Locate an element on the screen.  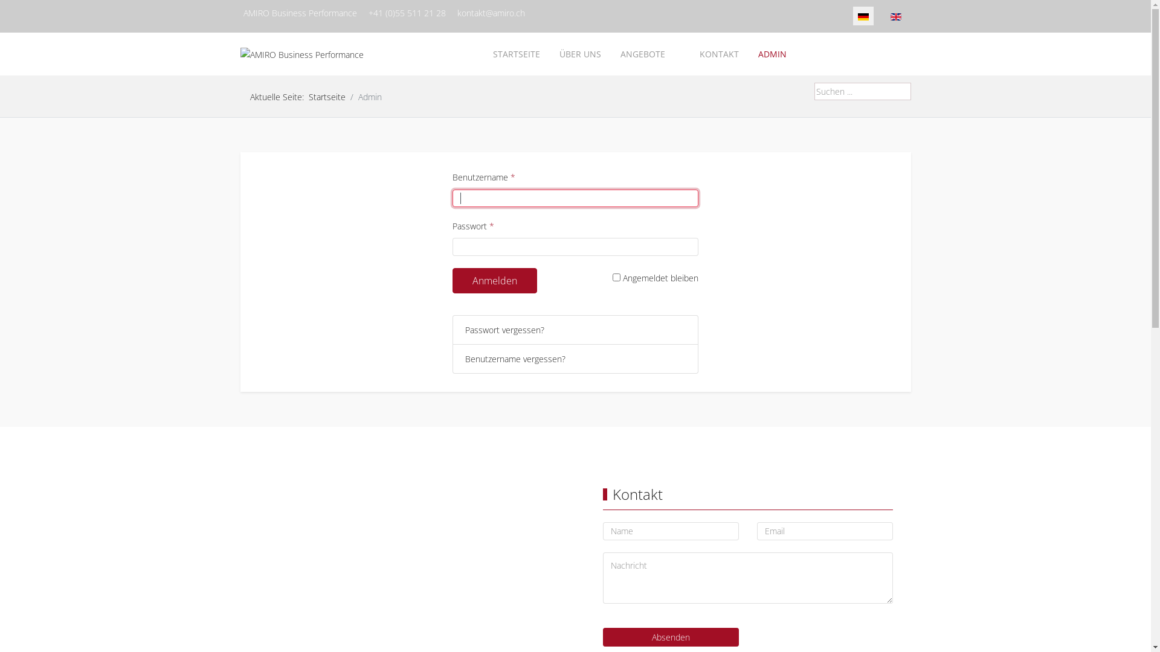
STARTSEITE is located at coordinates (517, 54).